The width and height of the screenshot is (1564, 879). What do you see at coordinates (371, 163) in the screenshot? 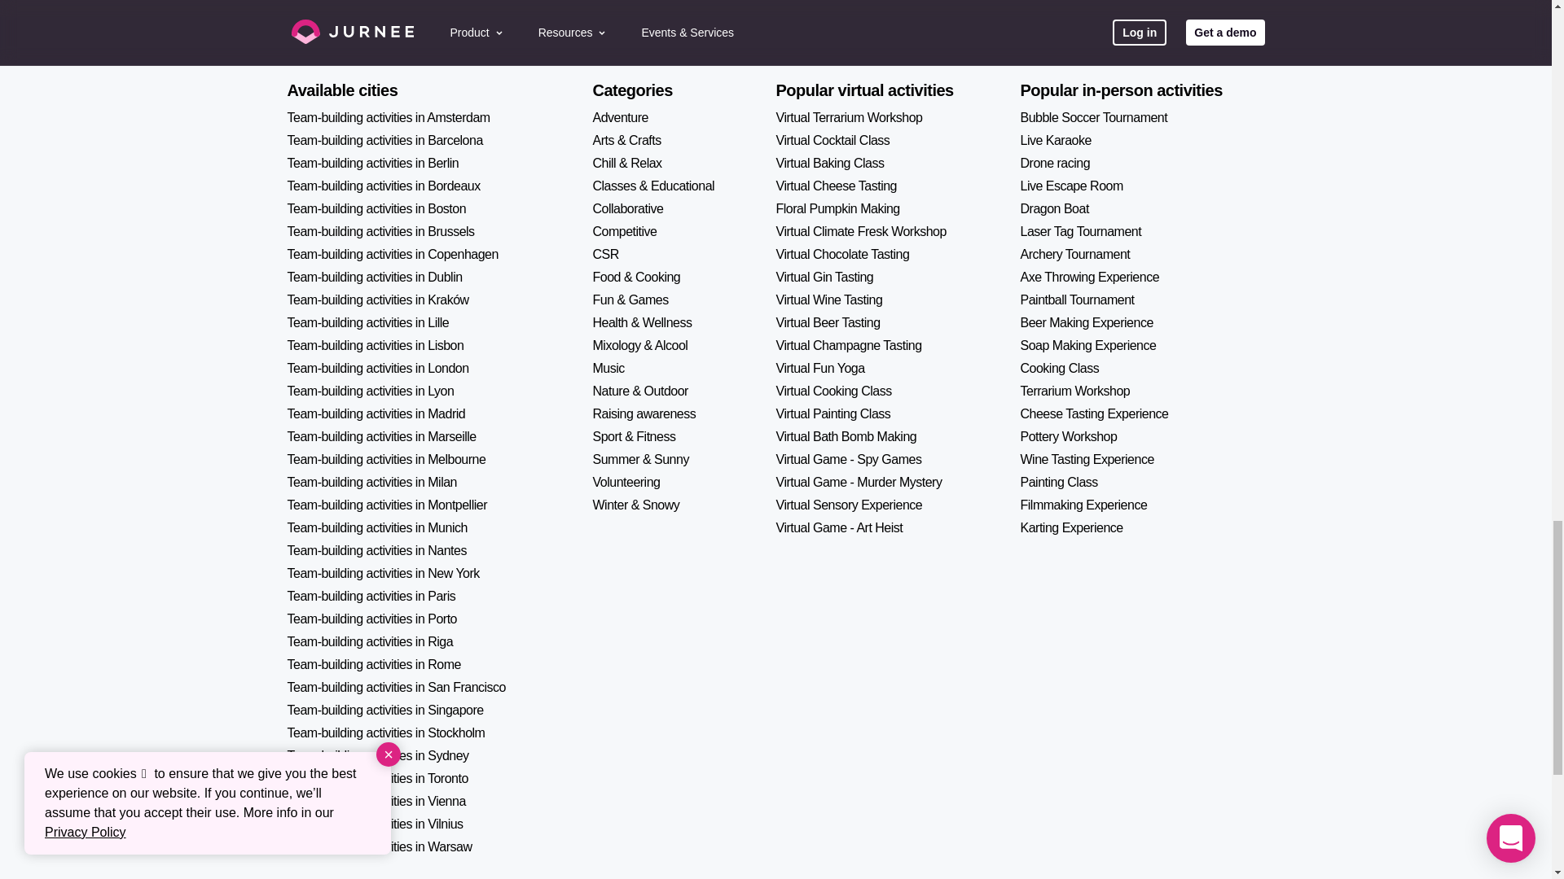
I see `Team-building activities in Berlin` at bounding box center [371, 163].